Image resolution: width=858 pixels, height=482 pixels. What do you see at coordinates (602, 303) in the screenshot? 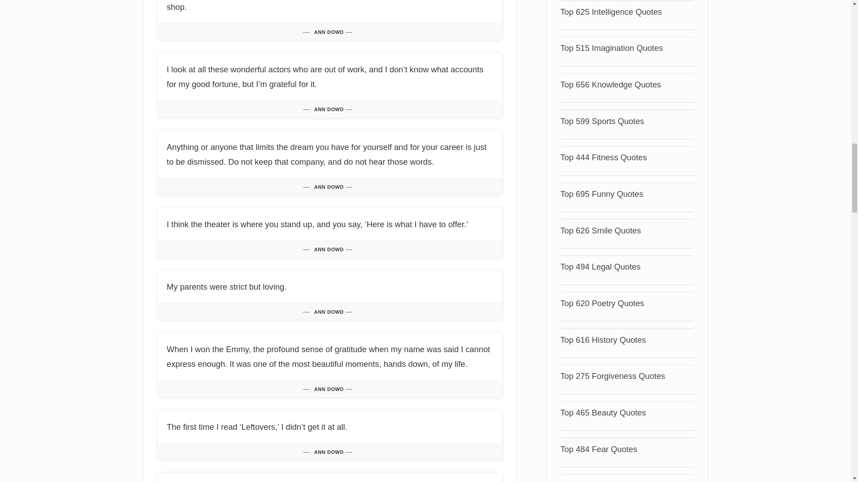
I see `Top 620 Poetry Quotes` at bounding box center [602, 303].